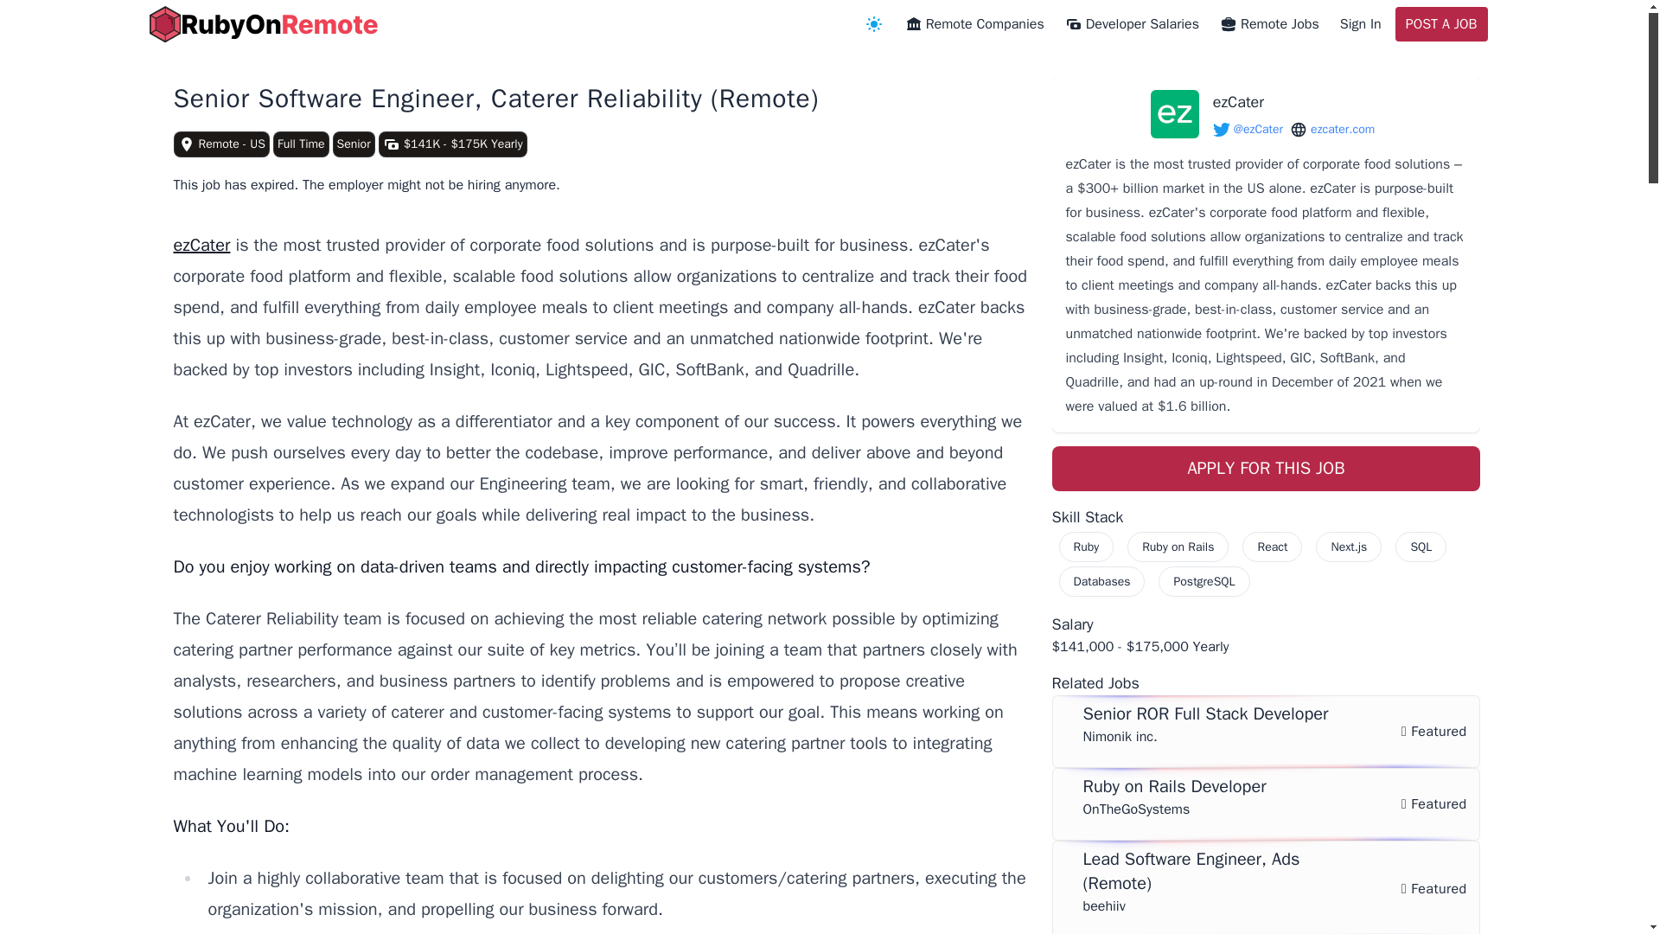 This screenshot has height=934, width=1660. What do you see at coordinates (1266, 469) in the screenshot?
I see `APPLY FOR THIS JOB` at bounding box center [1266, 469].